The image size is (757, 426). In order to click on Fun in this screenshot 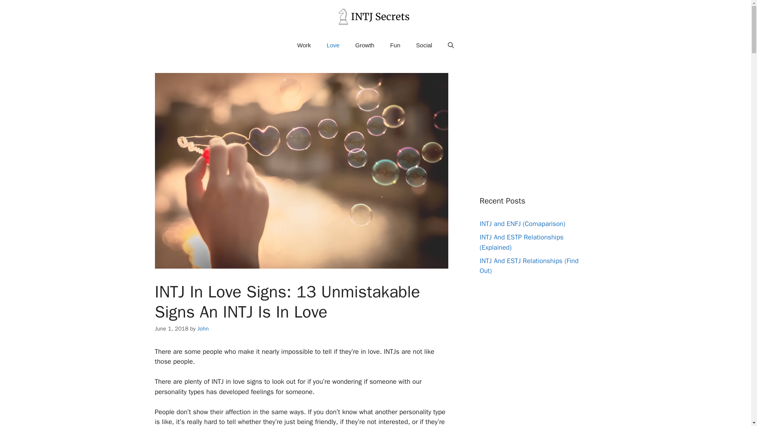, I will do `click(395, 45)`.